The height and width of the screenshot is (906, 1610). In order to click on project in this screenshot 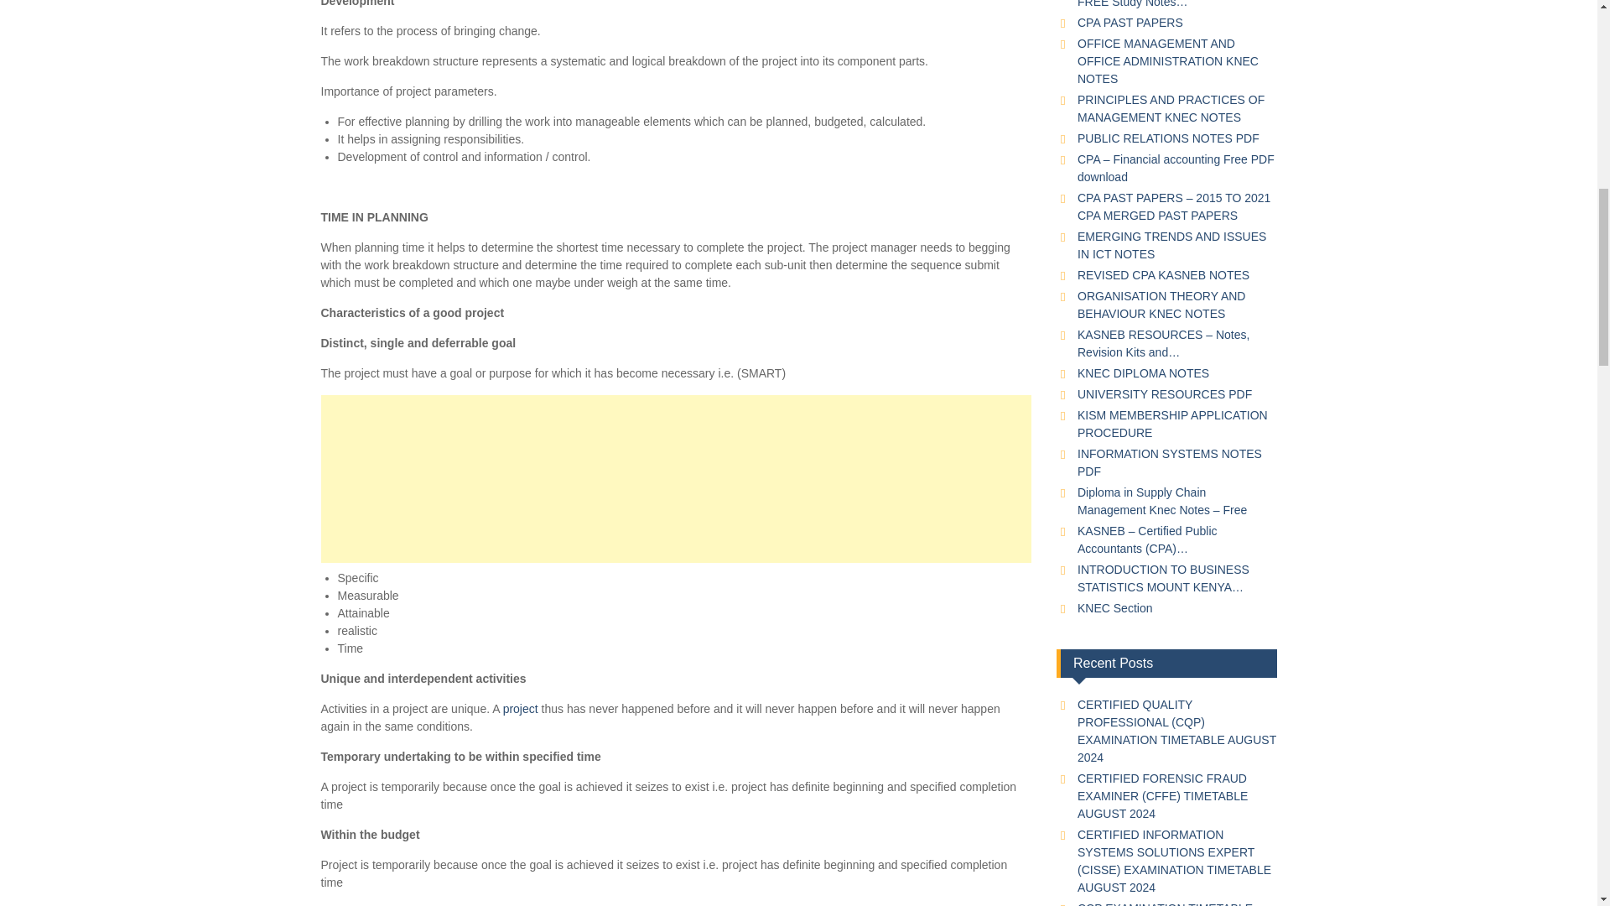, I will do `click(520, 708)`.